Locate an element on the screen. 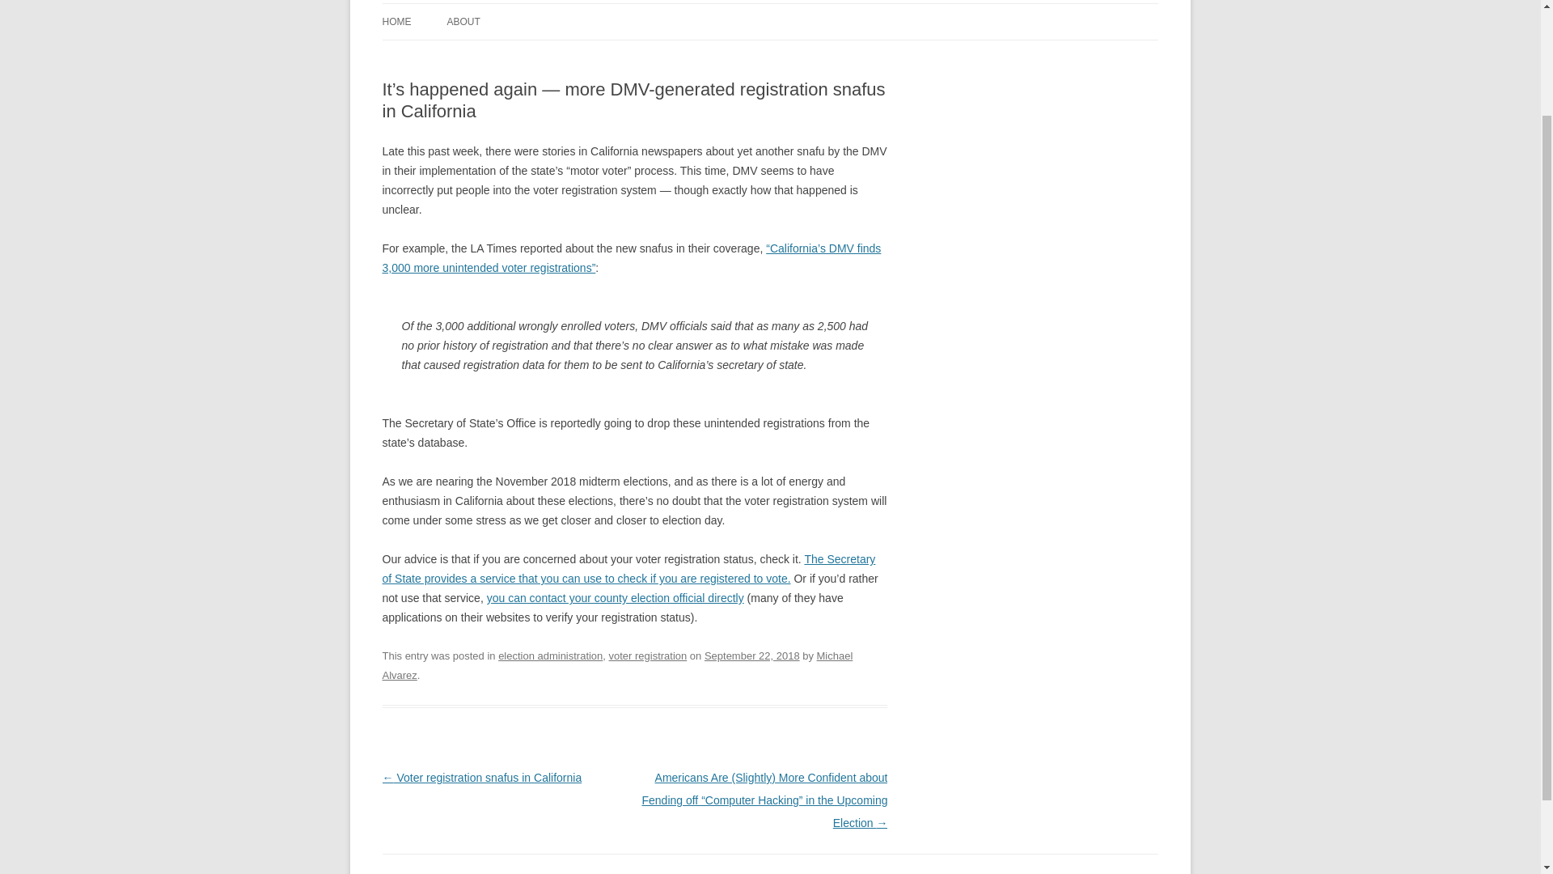 The height and width of the screenshot is (874, 1553). you can contact your county election official directly is located at coordinates (615, 598).